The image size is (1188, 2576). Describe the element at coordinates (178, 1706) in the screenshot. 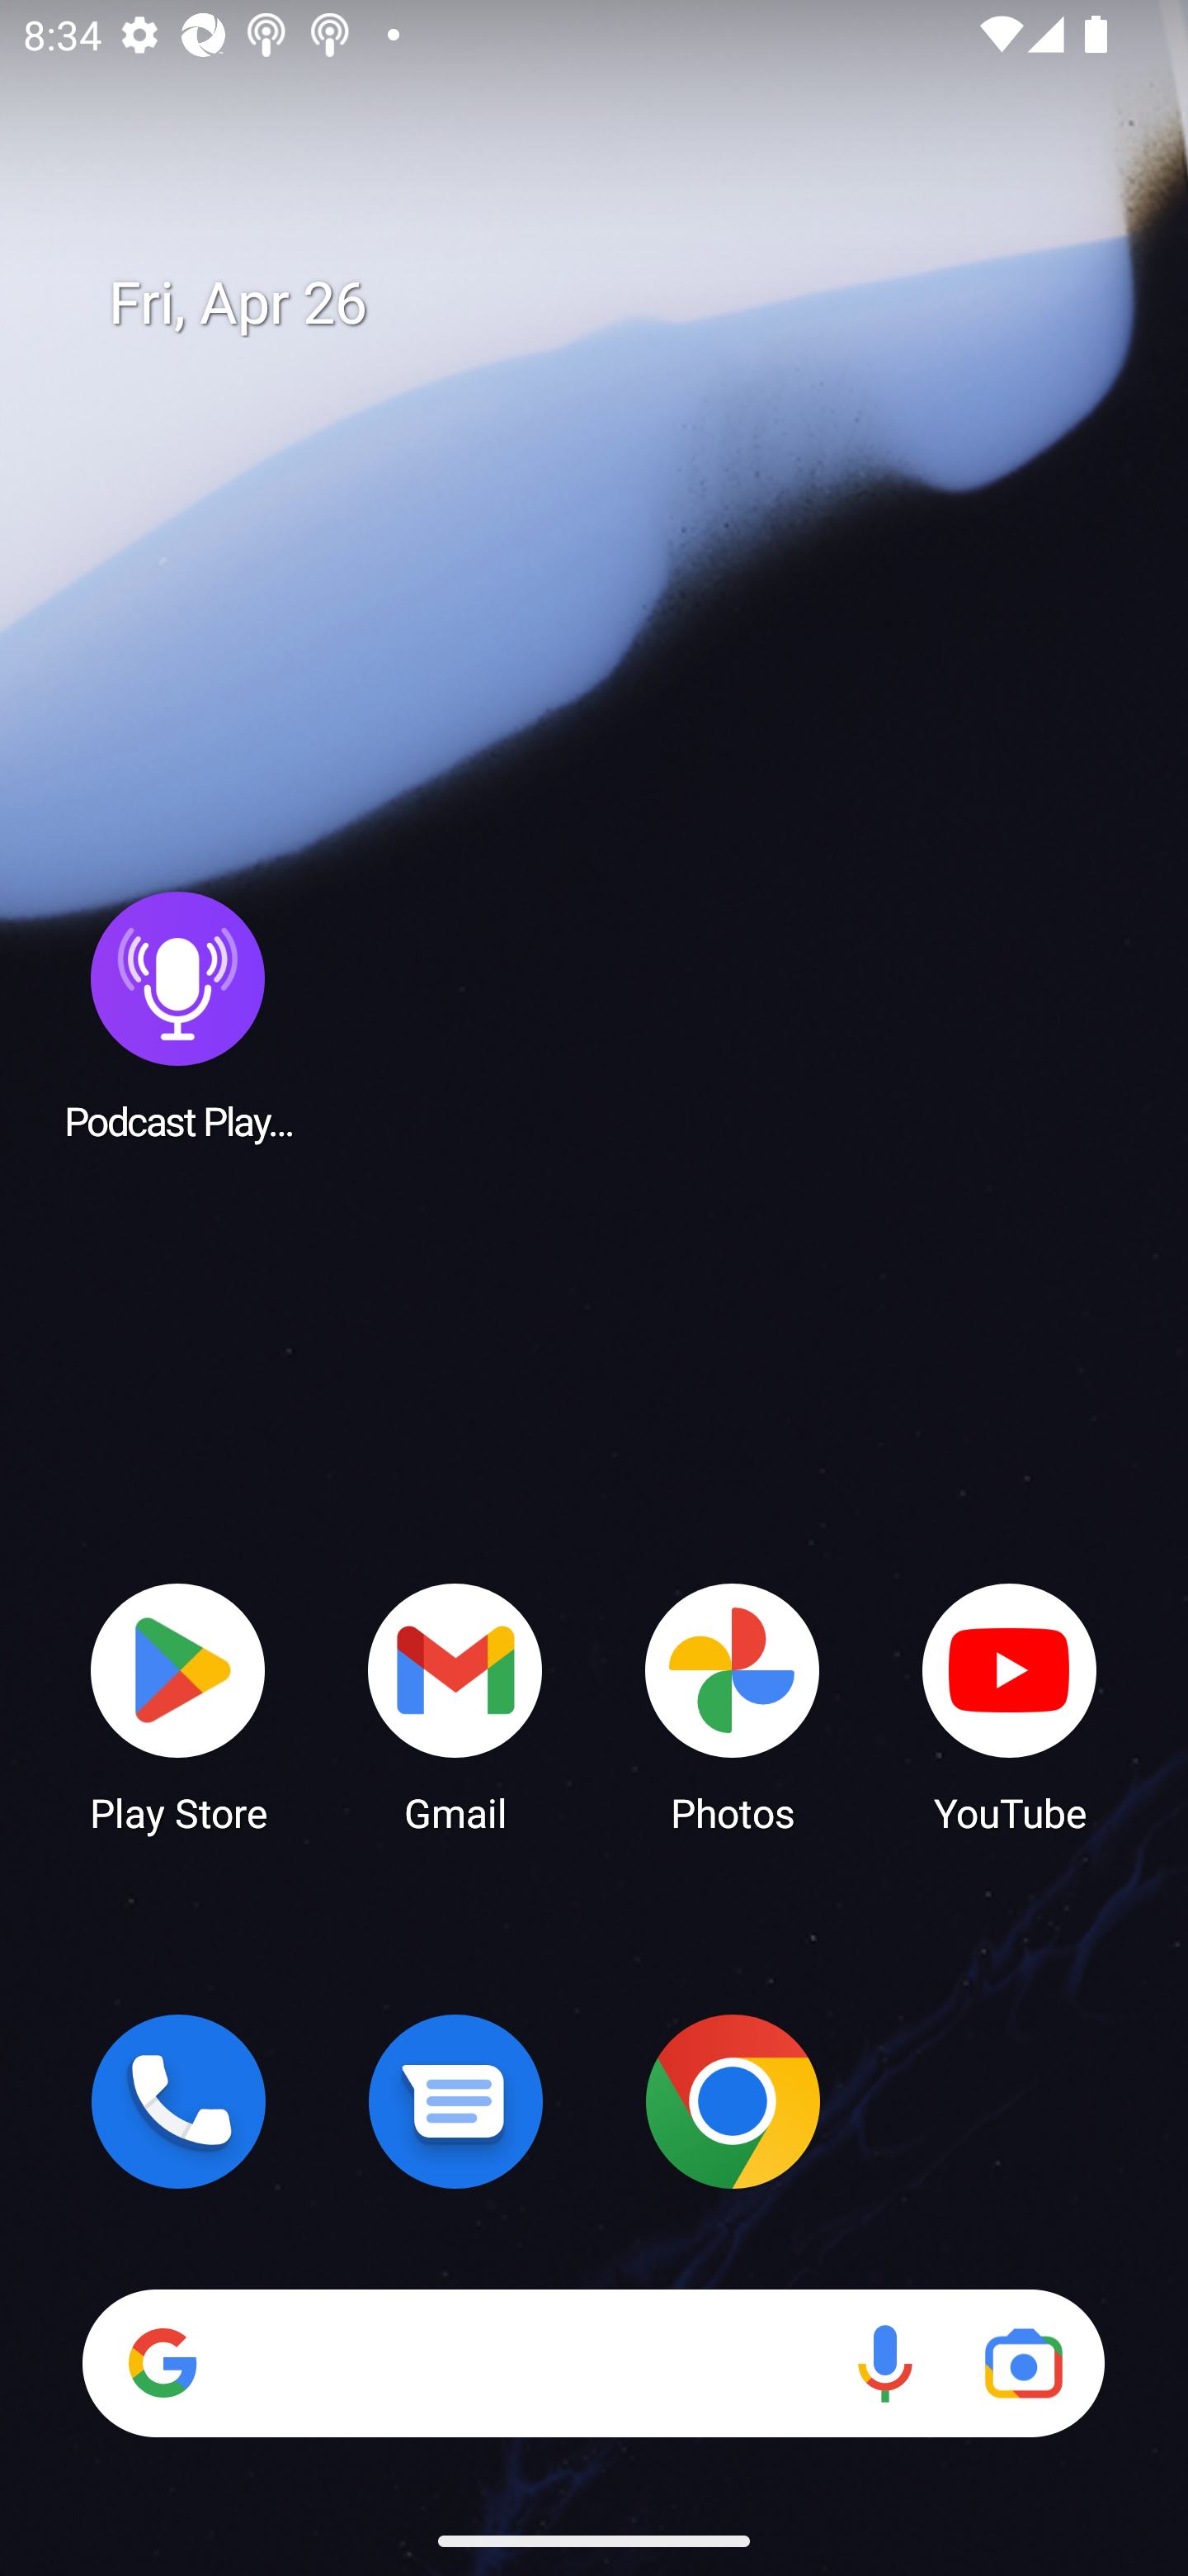

I see `Play Store` at that location.